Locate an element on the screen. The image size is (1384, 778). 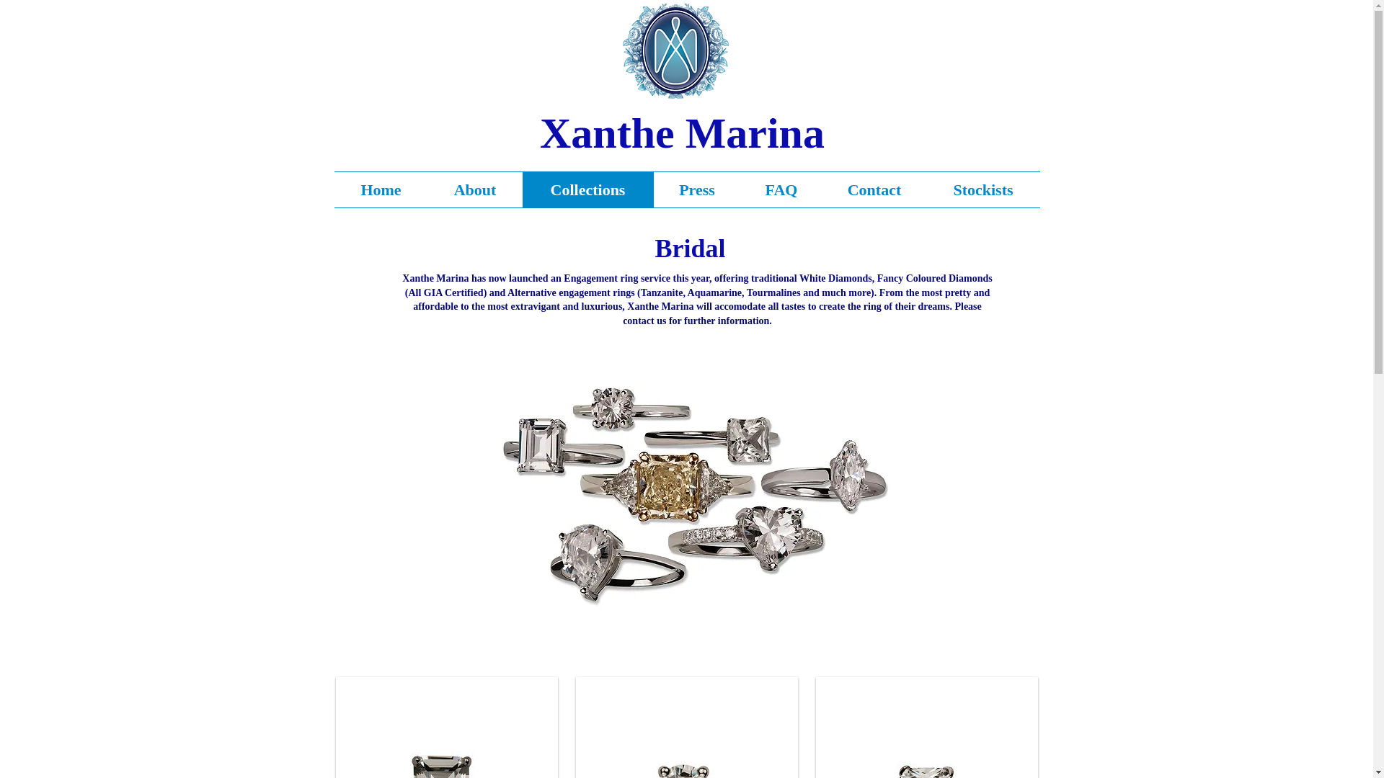
Home is located at coordinates (381, 189).